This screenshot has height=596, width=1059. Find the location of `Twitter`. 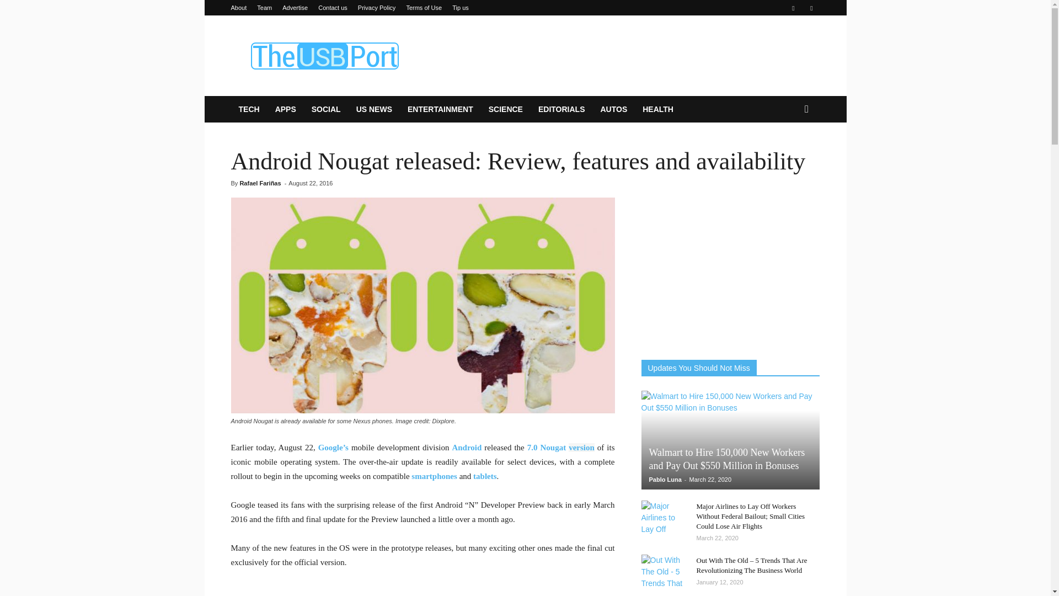

Twitter is located at coordinates (811, 8).